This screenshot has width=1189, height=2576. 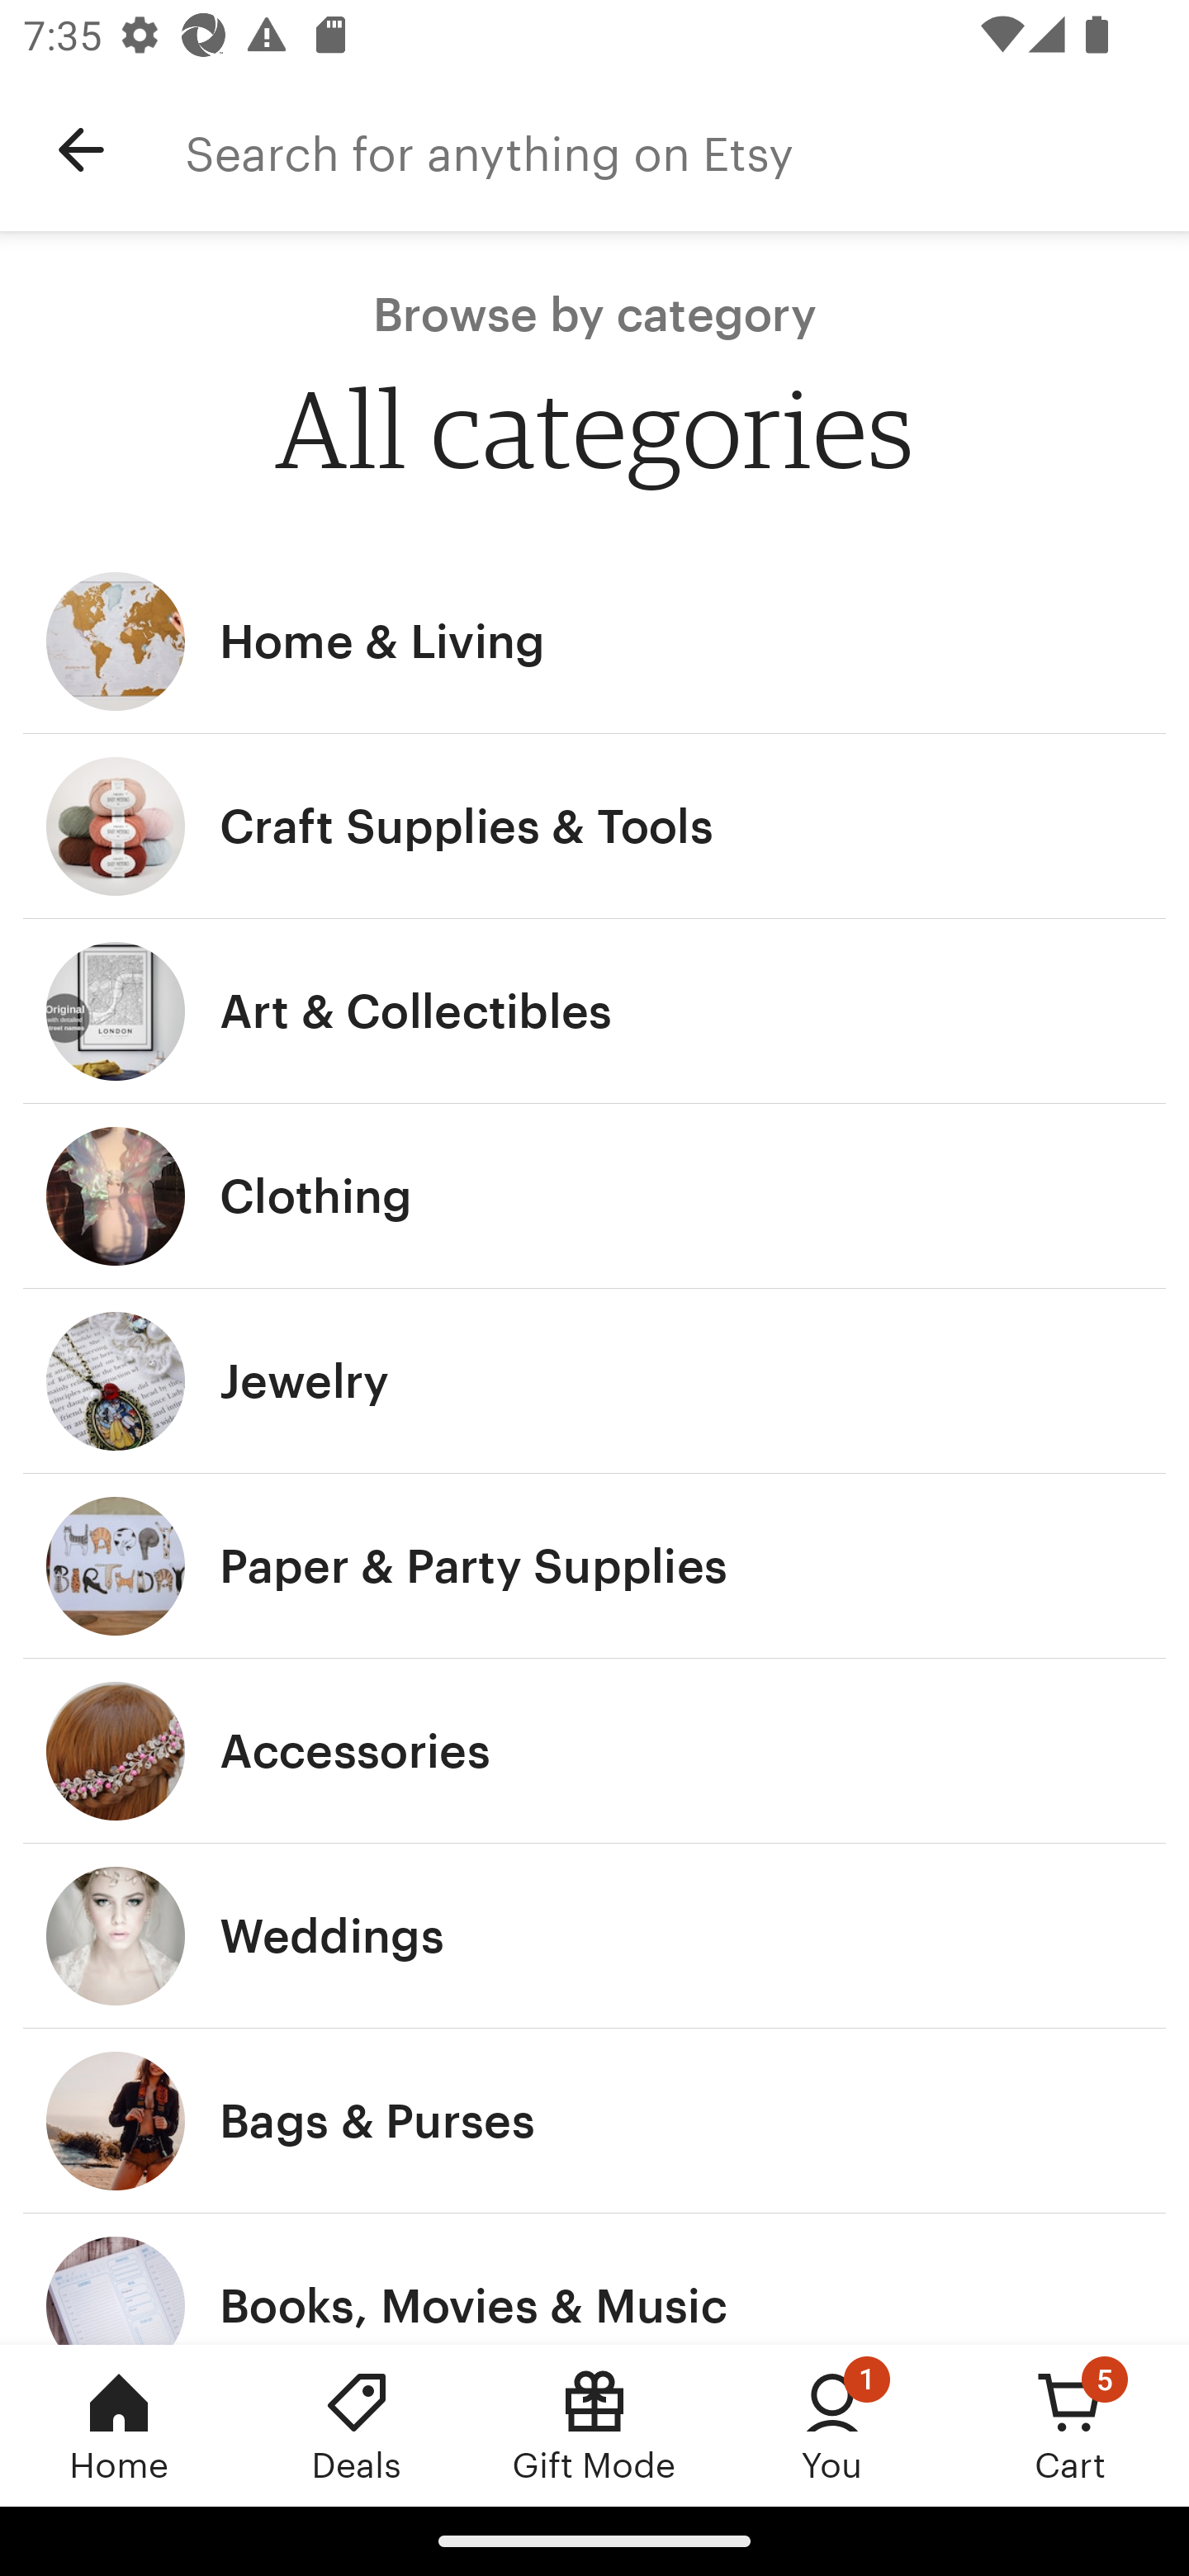 What do you see at coordinates (832, 2425) in the screenshot?
I see `You, 1 new notification You` at bounding box center [832, 2425].